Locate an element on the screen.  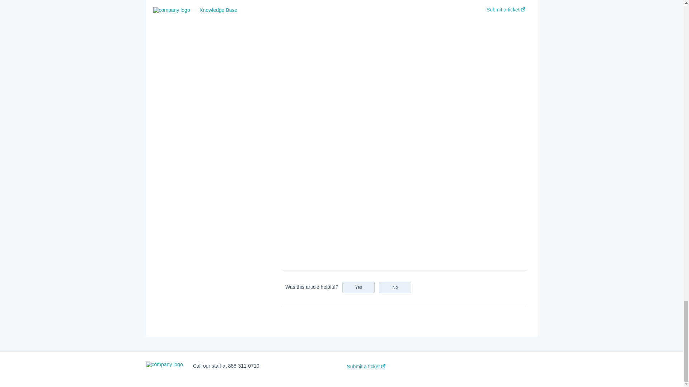
Submit a ticket is located at coordinates (366, 367).